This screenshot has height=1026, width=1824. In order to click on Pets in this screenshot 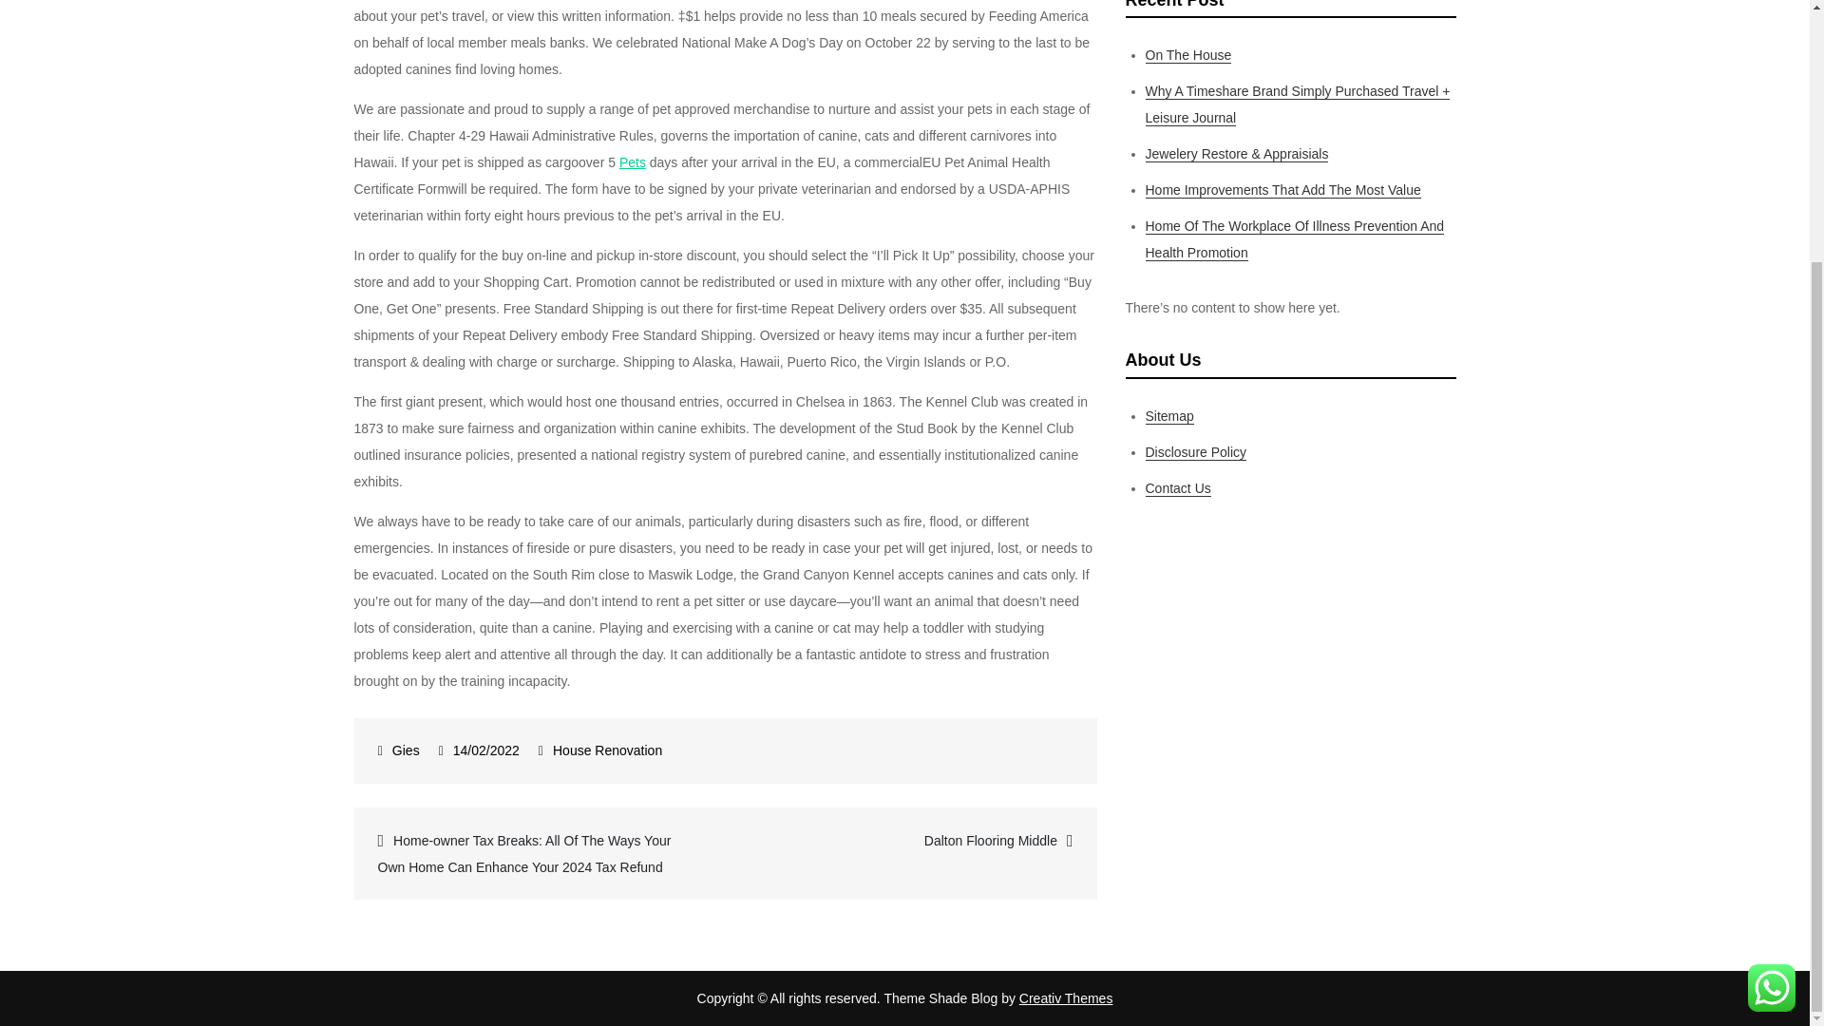, I will do `click(633, 162)`.